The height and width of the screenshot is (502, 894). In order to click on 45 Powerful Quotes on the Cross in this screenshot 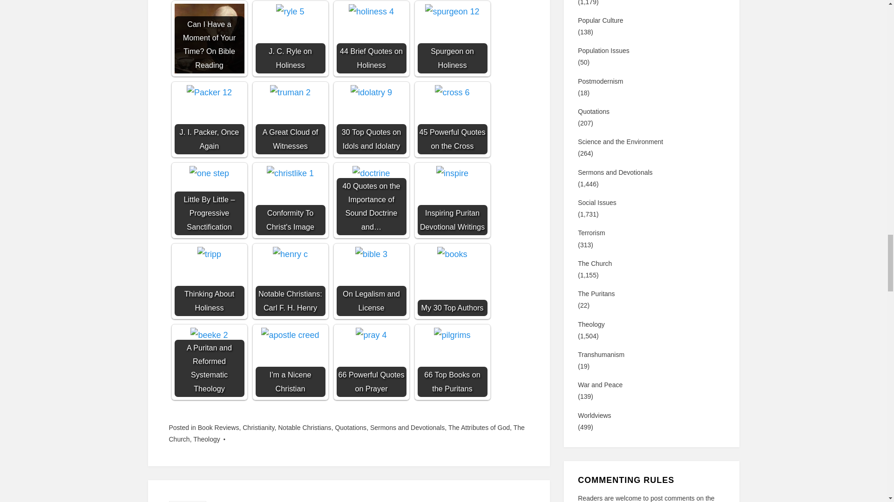, I will do `click(452, 119)`.